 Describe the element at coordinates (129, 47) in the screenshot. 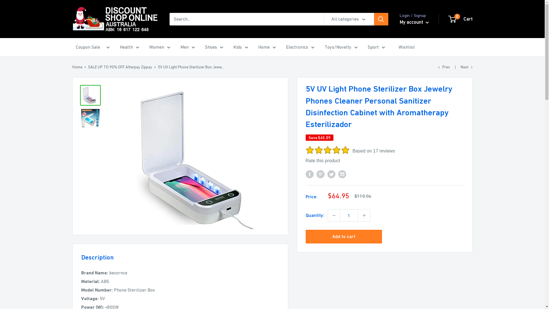

I see `Health` at that location.